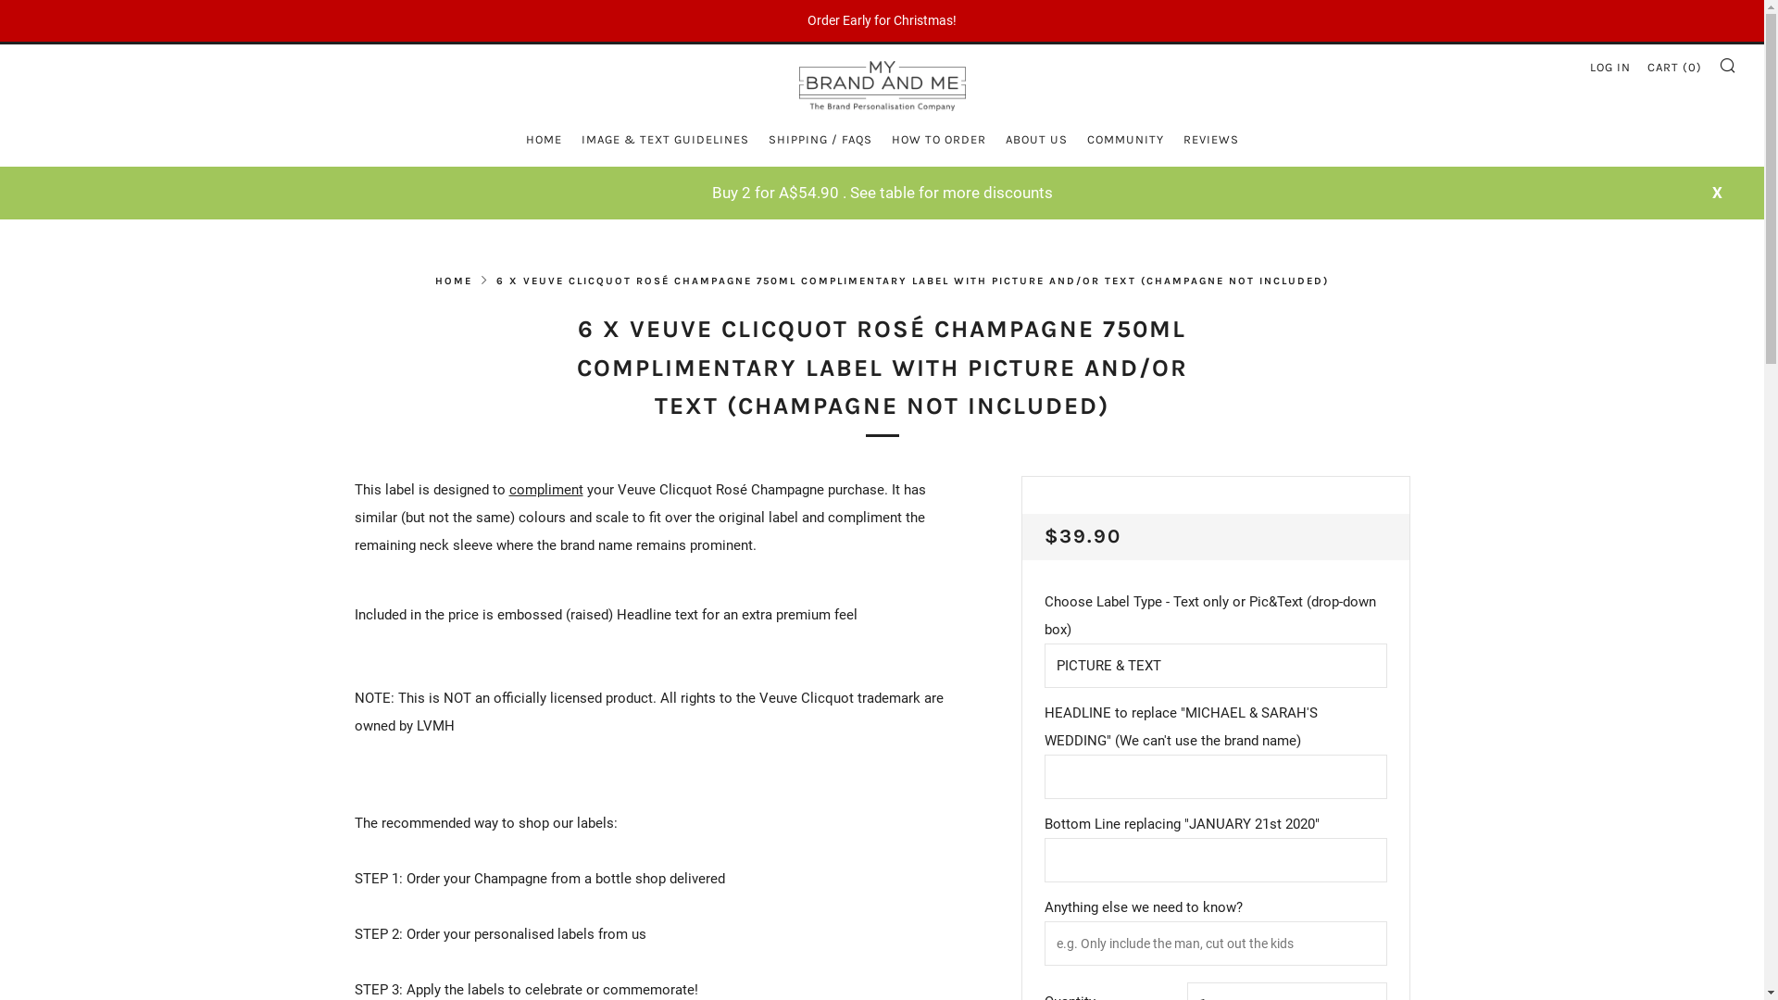  Describe the element at coordinates (1211, 140) in the screenshot. I see `REVIEWS` at that location.